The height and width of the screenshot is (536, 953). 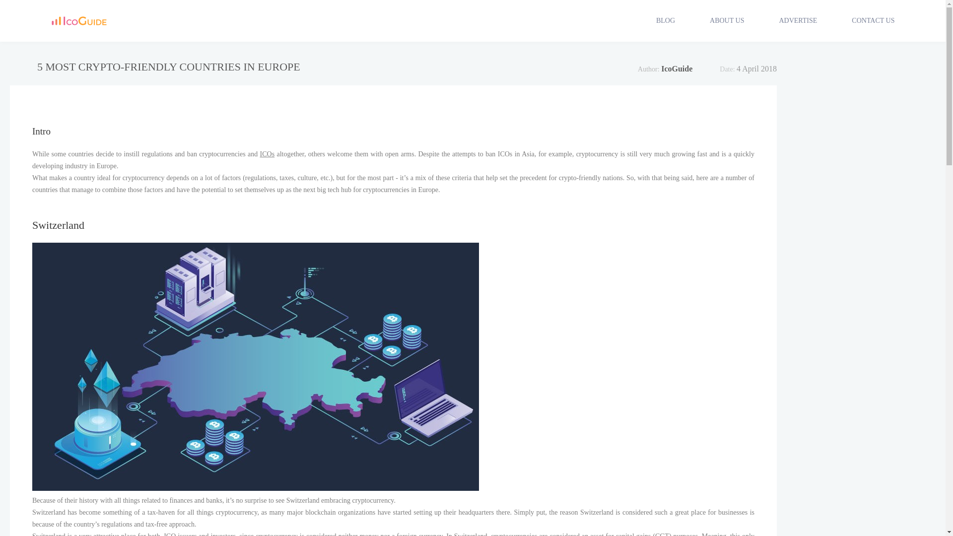 What do you see at coordinates (873, 20) in the screenshot?
I see `CONTACT US` at bounding box center [873, 20].